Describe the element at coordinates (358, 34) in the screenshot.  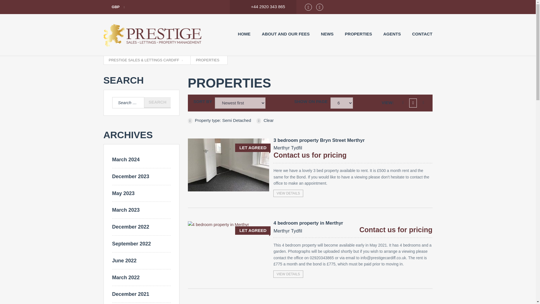
I see `March 2024` at that location.